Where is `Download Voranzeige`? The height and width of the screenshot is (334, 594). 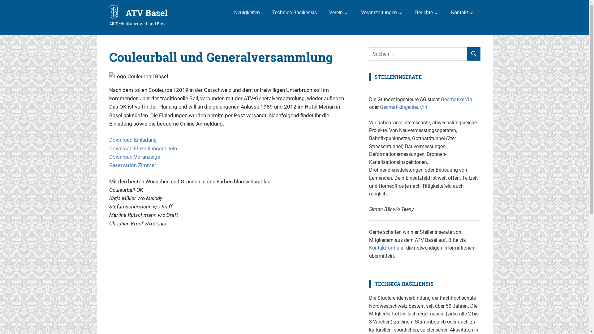
Download Voranzeige is located at coordinates (134, 157).